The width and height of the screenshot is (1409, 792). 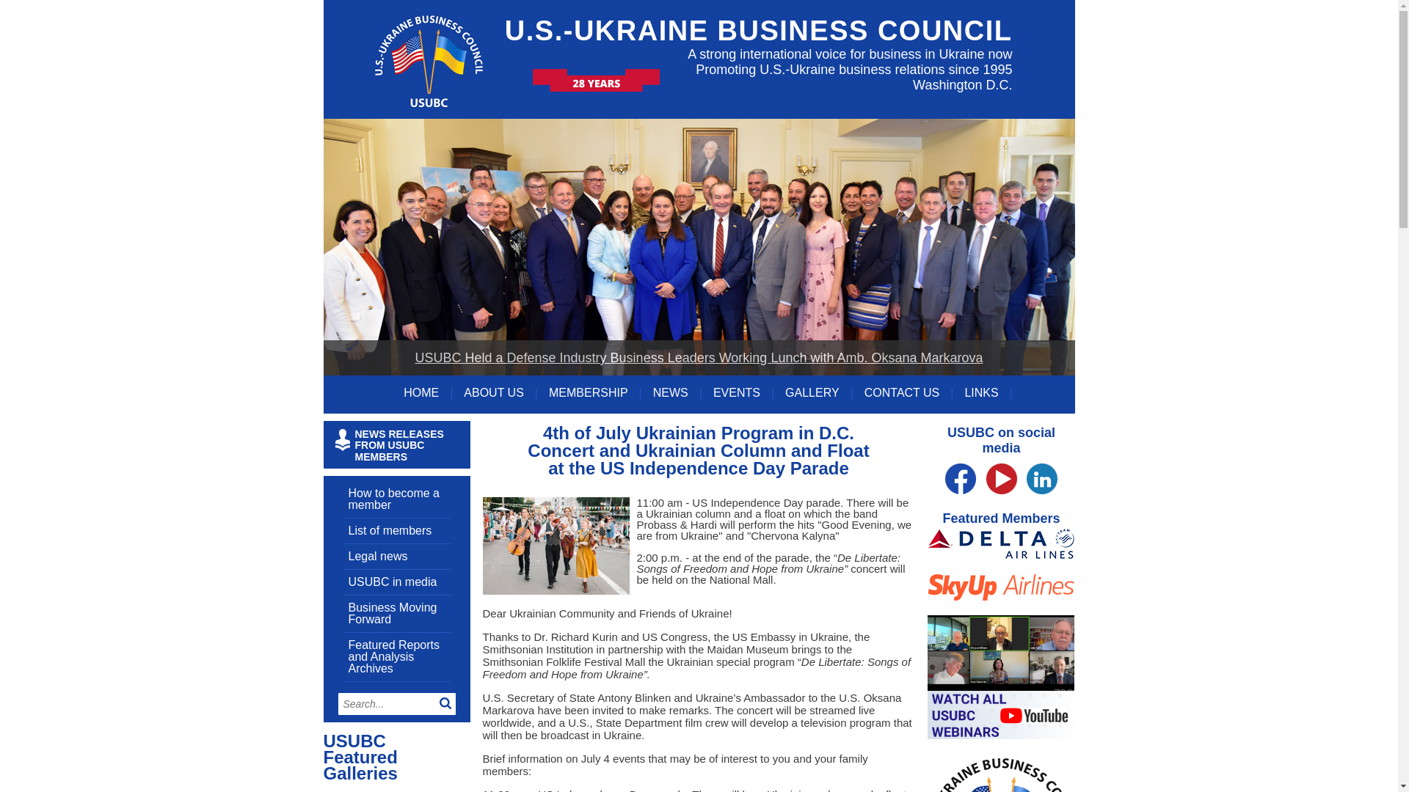 What do you see at coordinates (909, 393) in the screenshot?
I see `CONTACT US` at bounding box center [909, 393].